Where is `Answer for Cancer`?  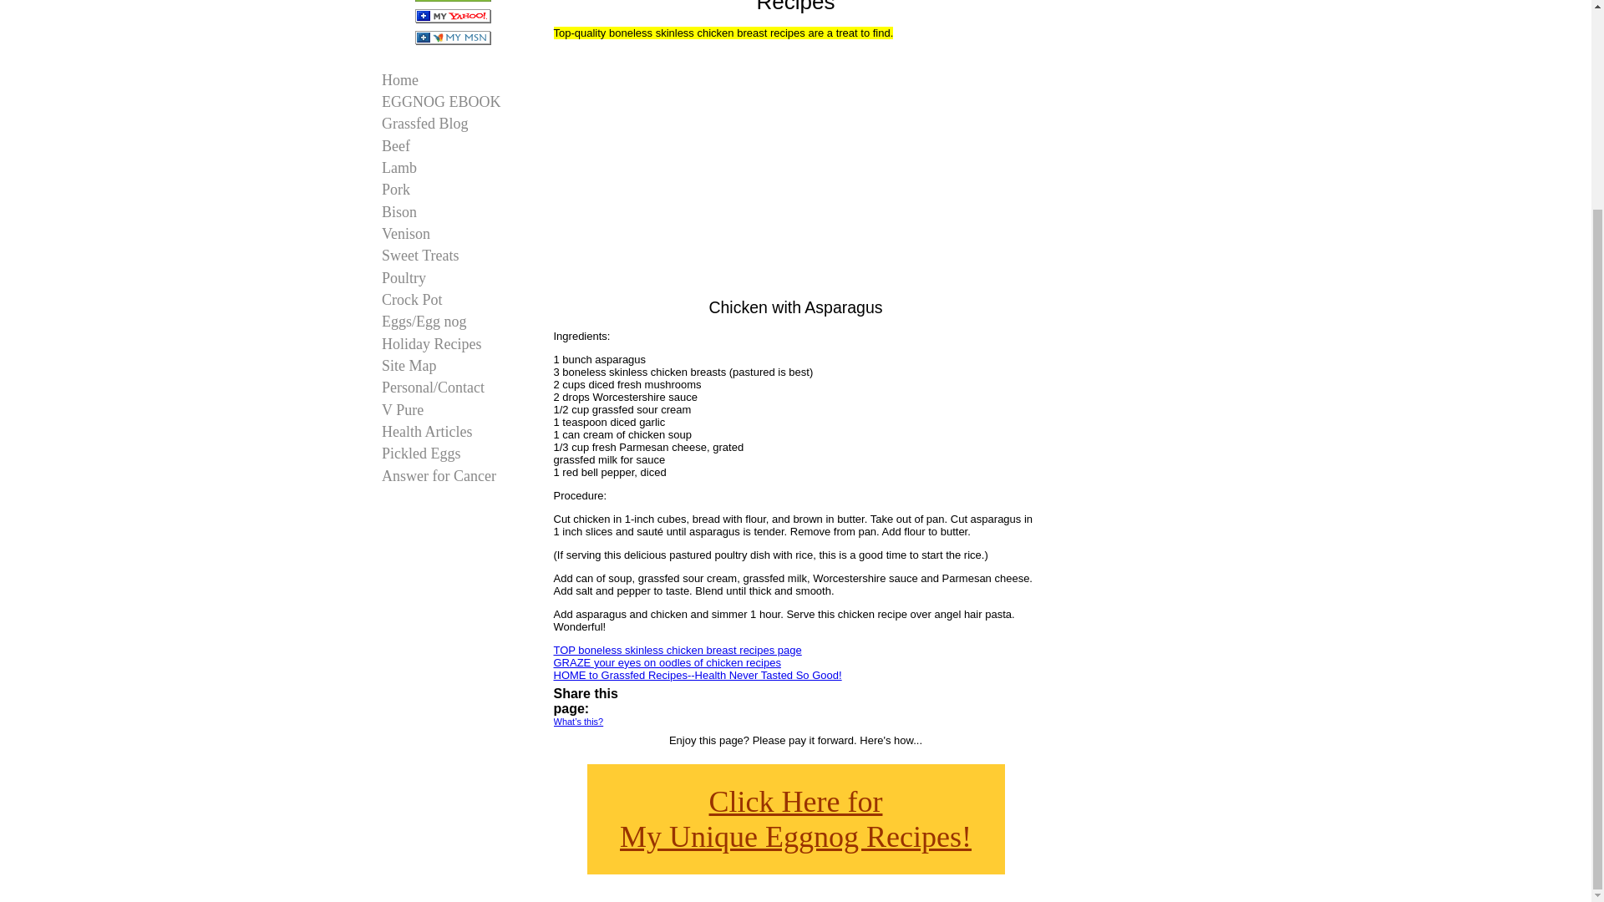 Answer for Cancer is located at coordinates (454, 476).